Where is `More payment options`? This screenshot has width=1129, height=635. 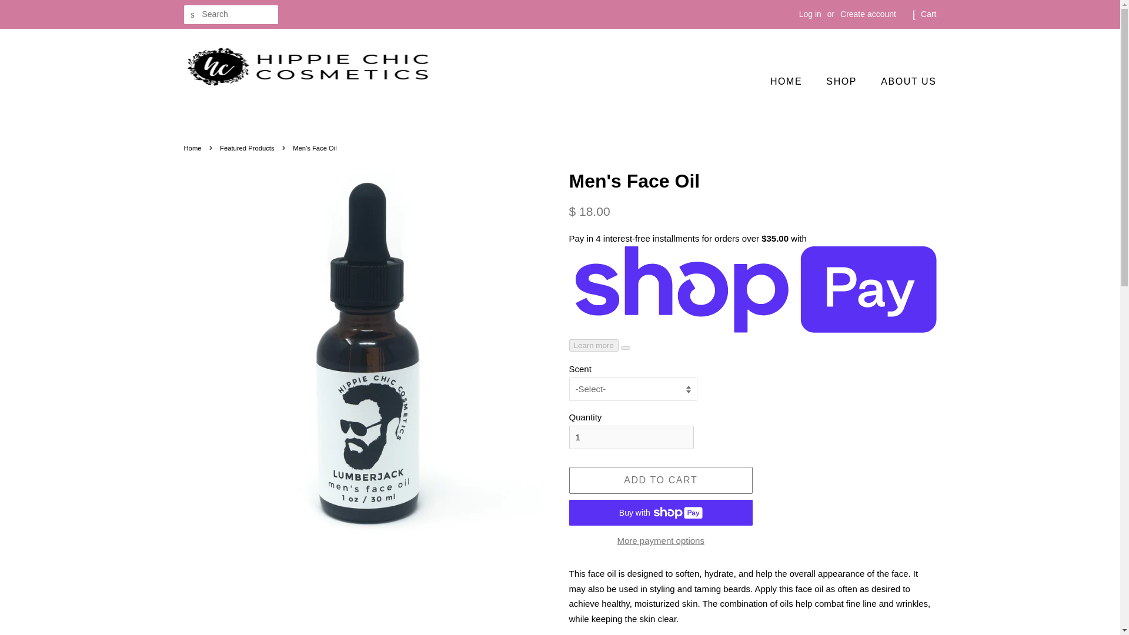
More payment options is located at coordinates (661, 540).